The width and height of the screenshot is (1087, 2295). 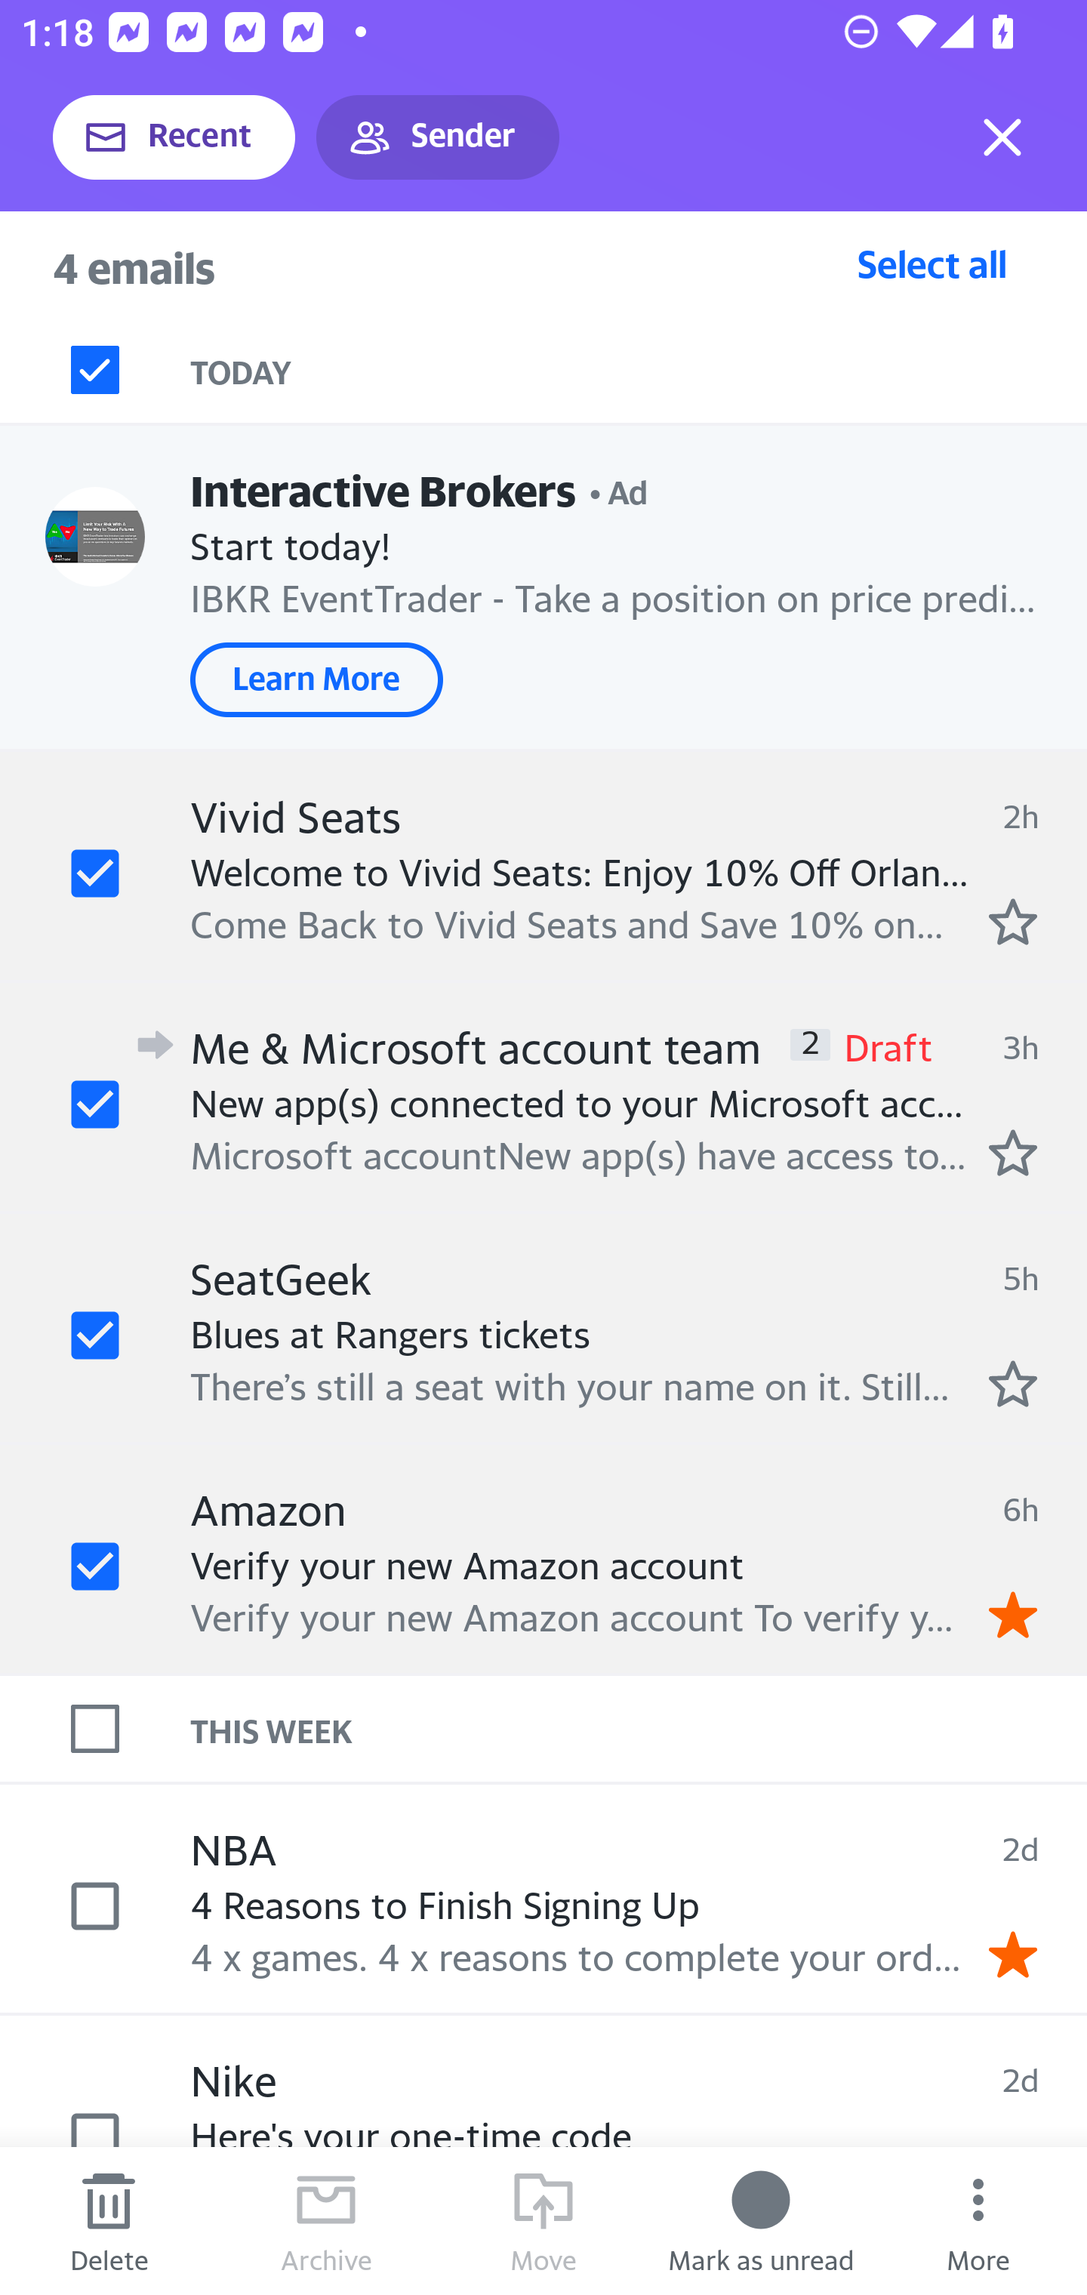 I want to click on Remove star., so click(x=1013, y=1614).